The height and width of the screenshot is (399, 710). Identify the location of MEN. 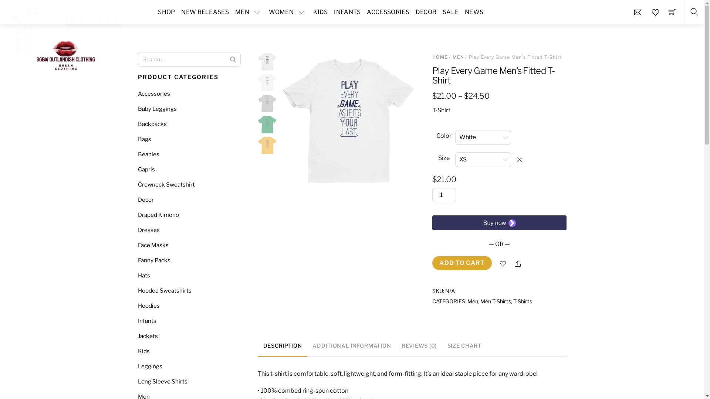
(459, 57).